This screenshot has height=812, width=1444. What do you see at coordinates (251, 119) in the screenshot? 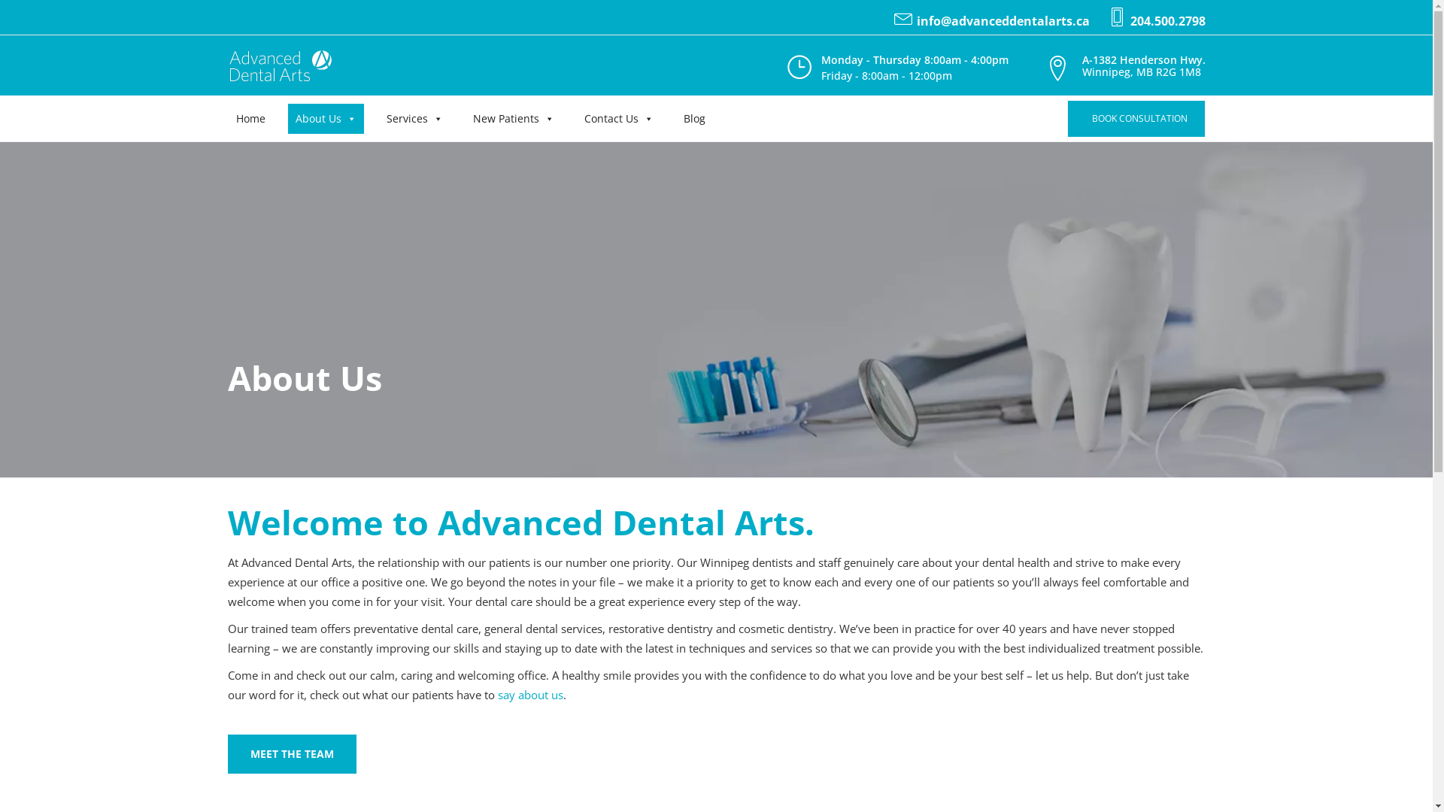
I see `Home` at bounding box center [251, 119].